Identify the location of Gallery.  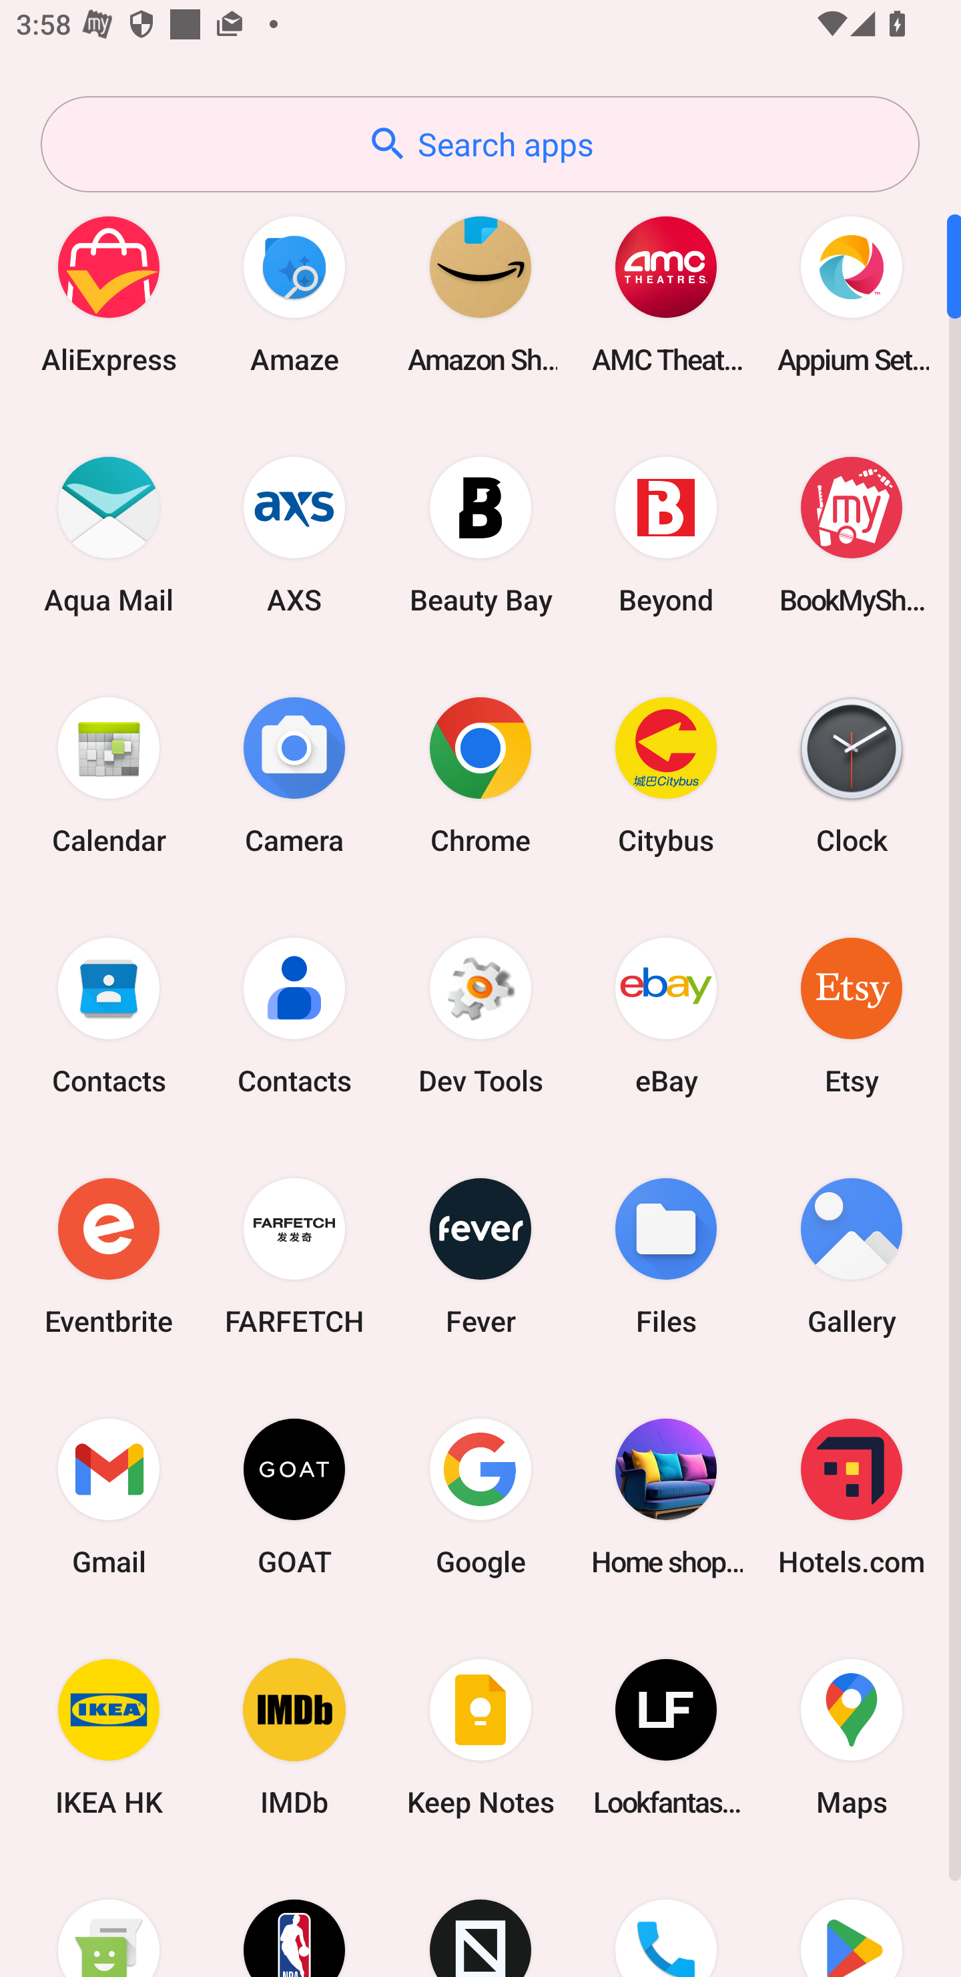
(852, 1256).